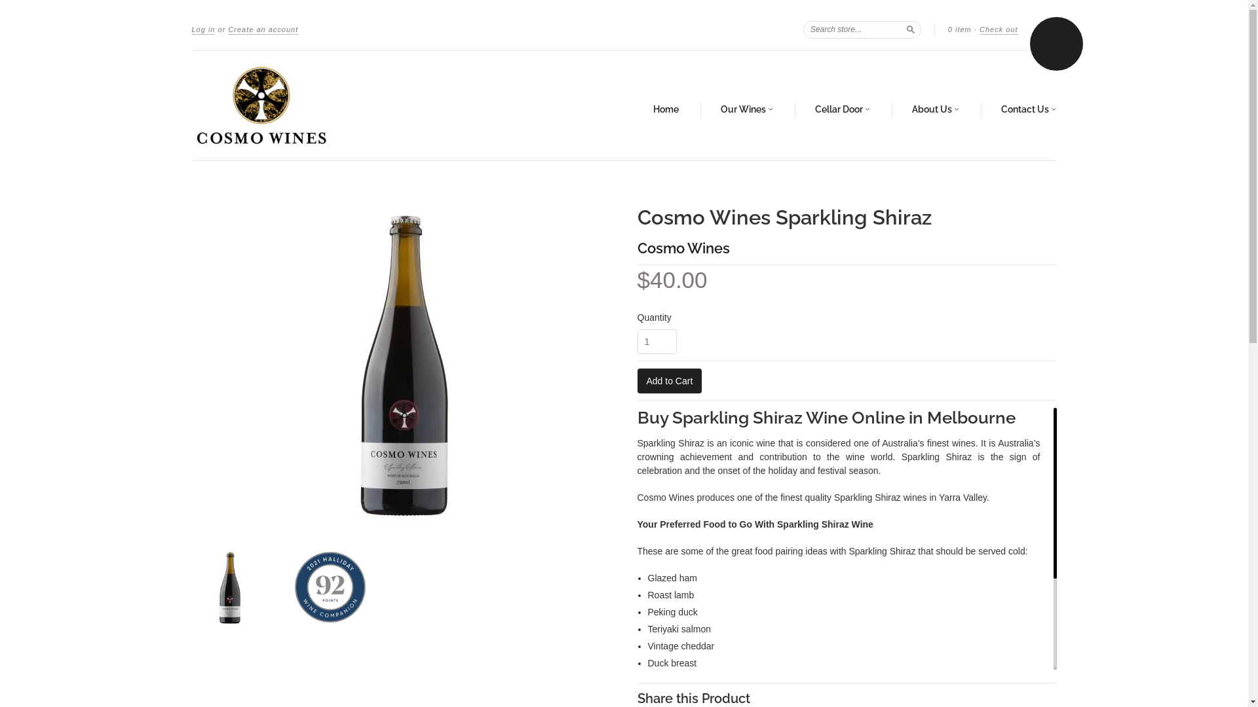 The width and height of the screenshot is (1258, 707). Describe the element at coordinates (936, 110) in the screenshot. I see `About Us` at that location.